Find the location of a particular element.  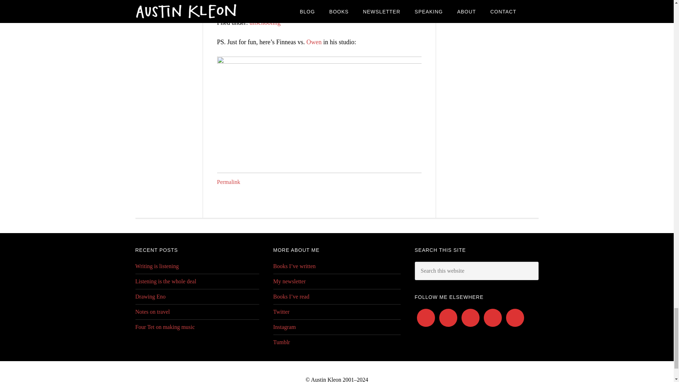

Owen is located at coordinates (313, 42).